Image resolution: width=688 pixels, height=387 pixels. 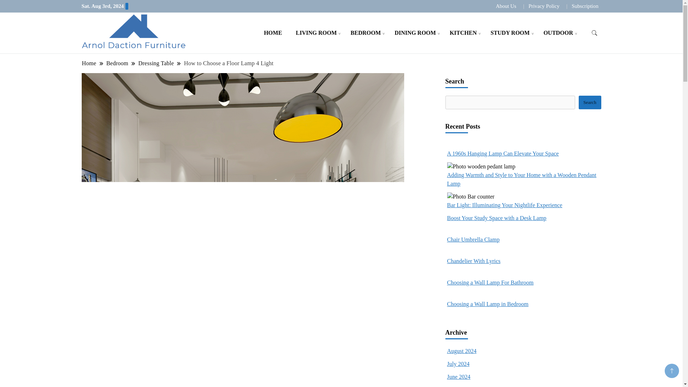 I want to click on Arnol Daction Furniture, so click(x=234, y=41).